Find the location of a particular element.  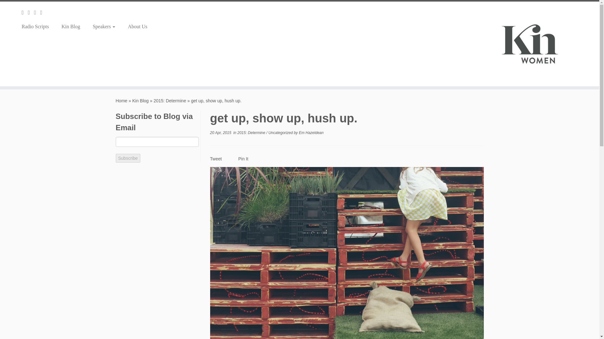

Follow me on Instagram is located at coordinates (43, 13).